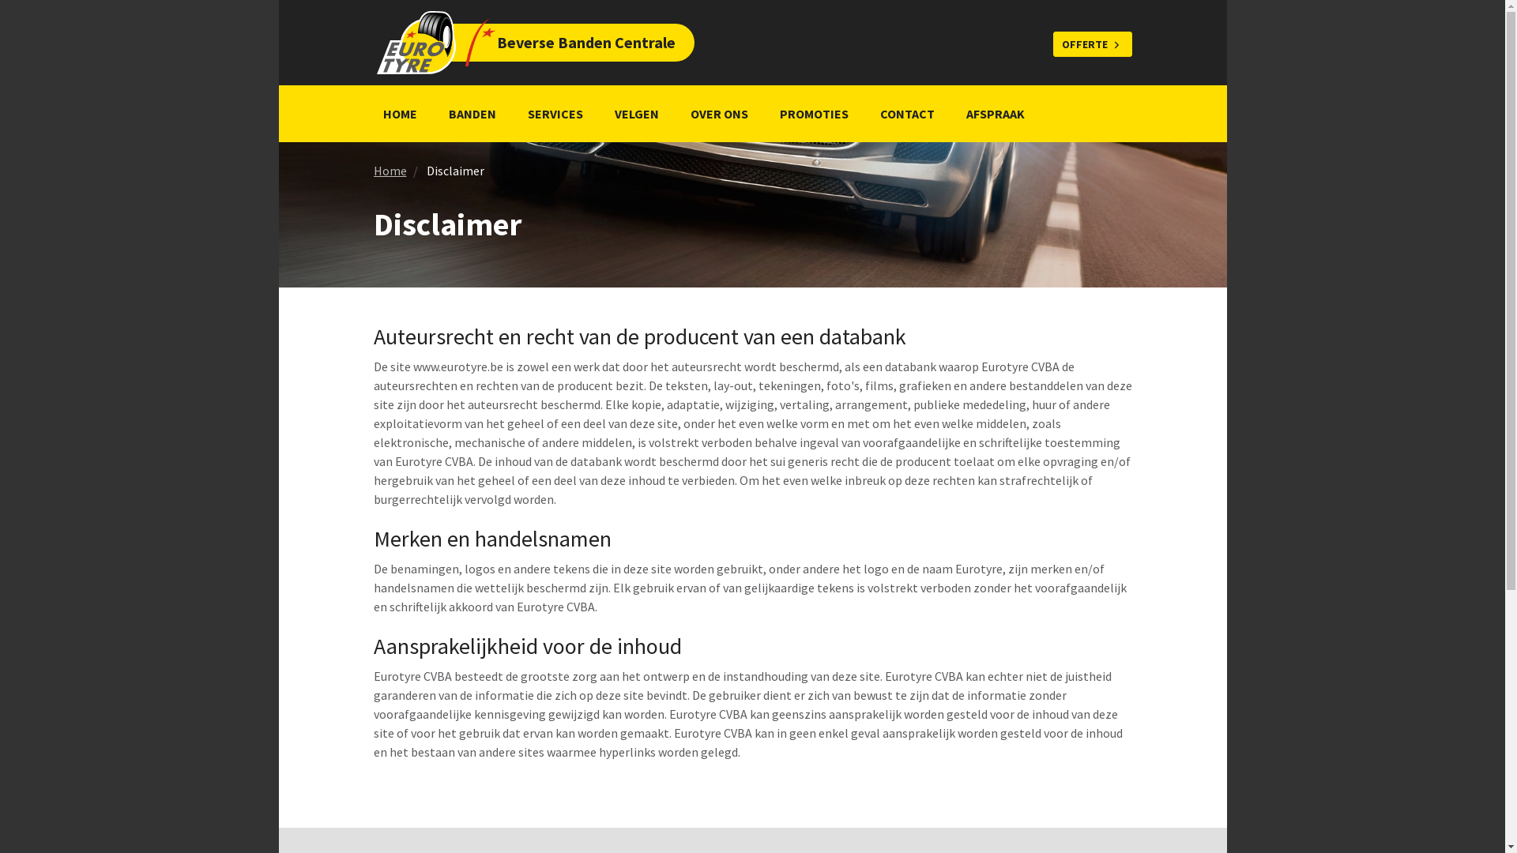 This screenshot has width=1517, height=853. What do you see at coordinates (555, 114) in the screenshot?
I see `SERVICES` at bounding box center [555, 114].